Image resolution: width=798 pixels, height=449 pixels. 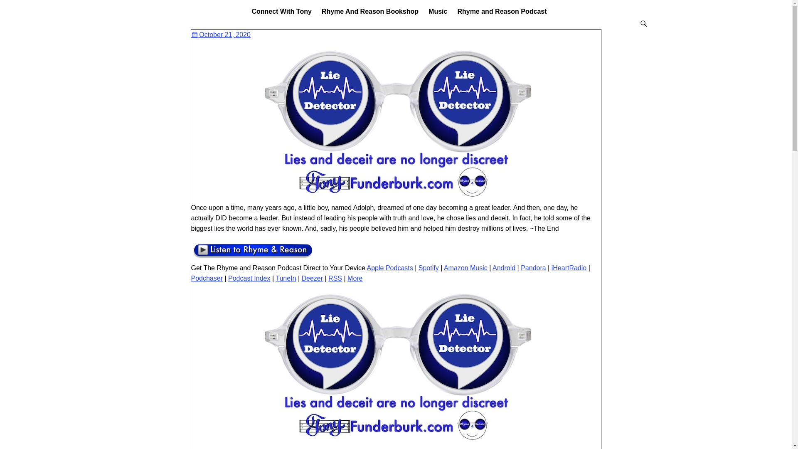 I want to click on Subscribe on Amazon Music, so click(x=465, y=268).